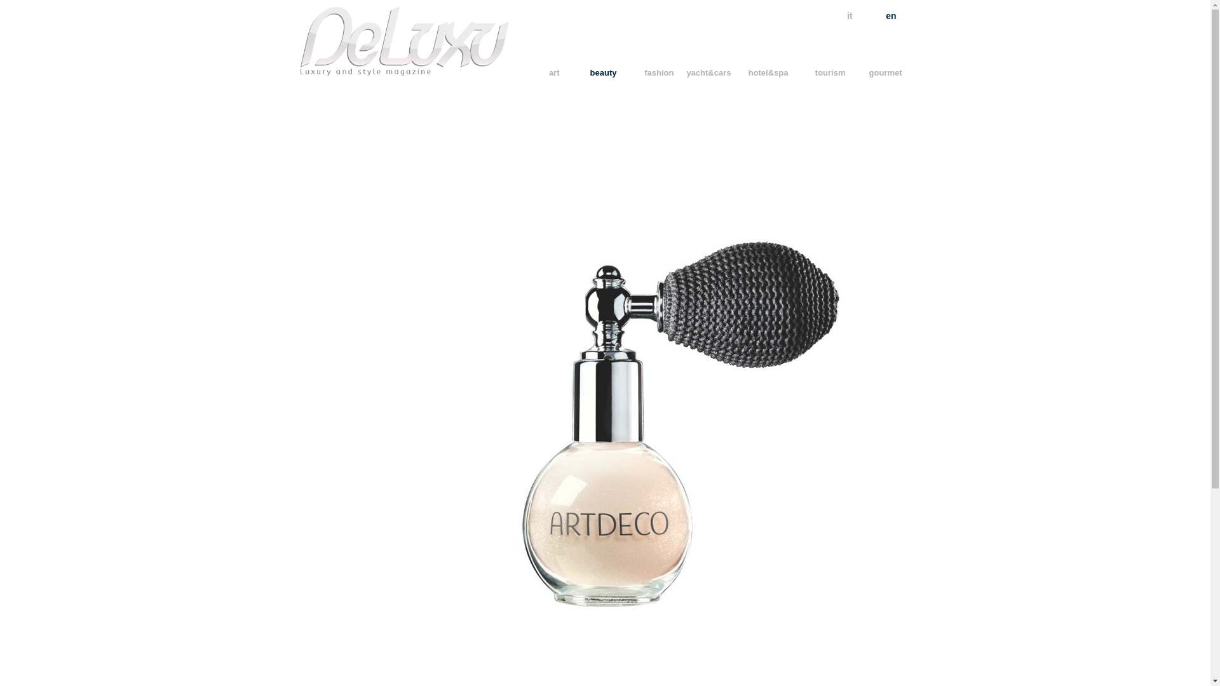 This screenshot has width=1220, height=686. I want to click on en, so click(896, 15).